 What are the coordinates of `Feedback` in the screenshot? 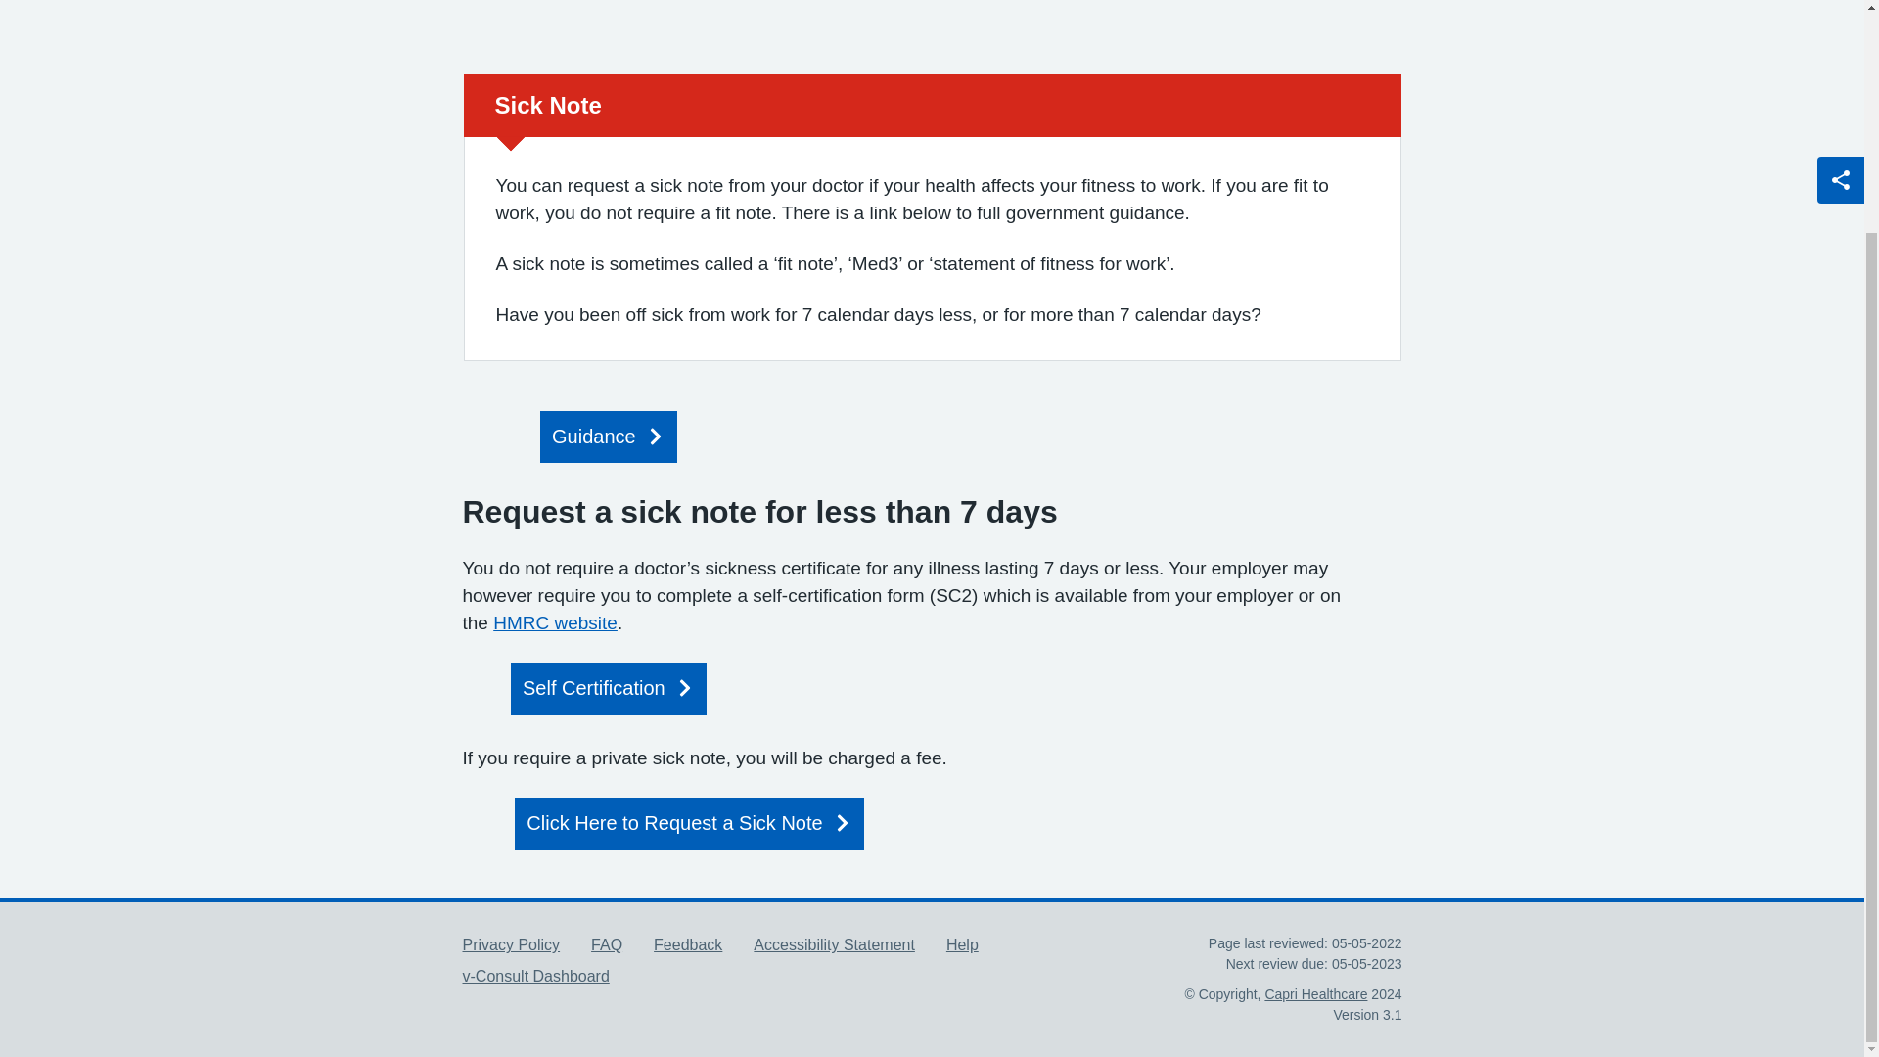 It's located at (687, 944).